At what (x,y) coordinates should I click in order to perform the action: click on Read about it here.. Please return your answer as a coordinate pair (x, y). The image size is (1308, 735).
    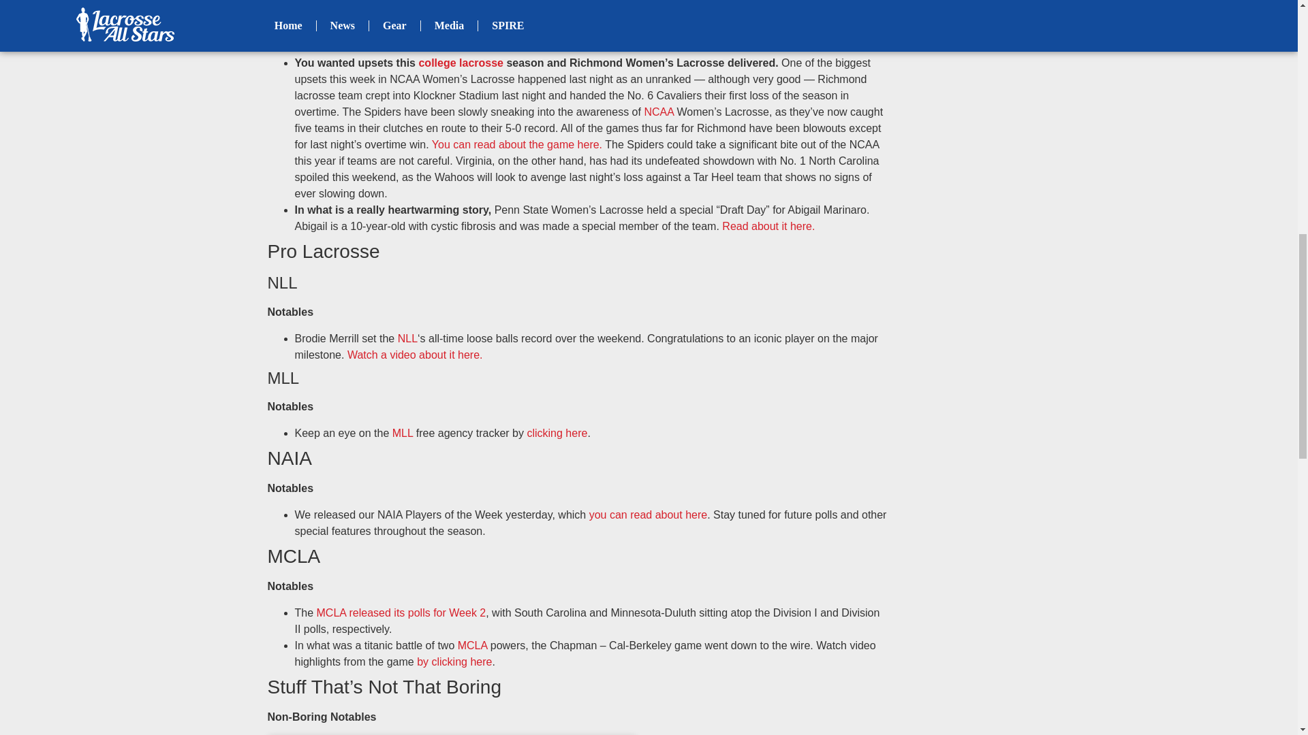
    Looking at the image, I should click on (768, 226).